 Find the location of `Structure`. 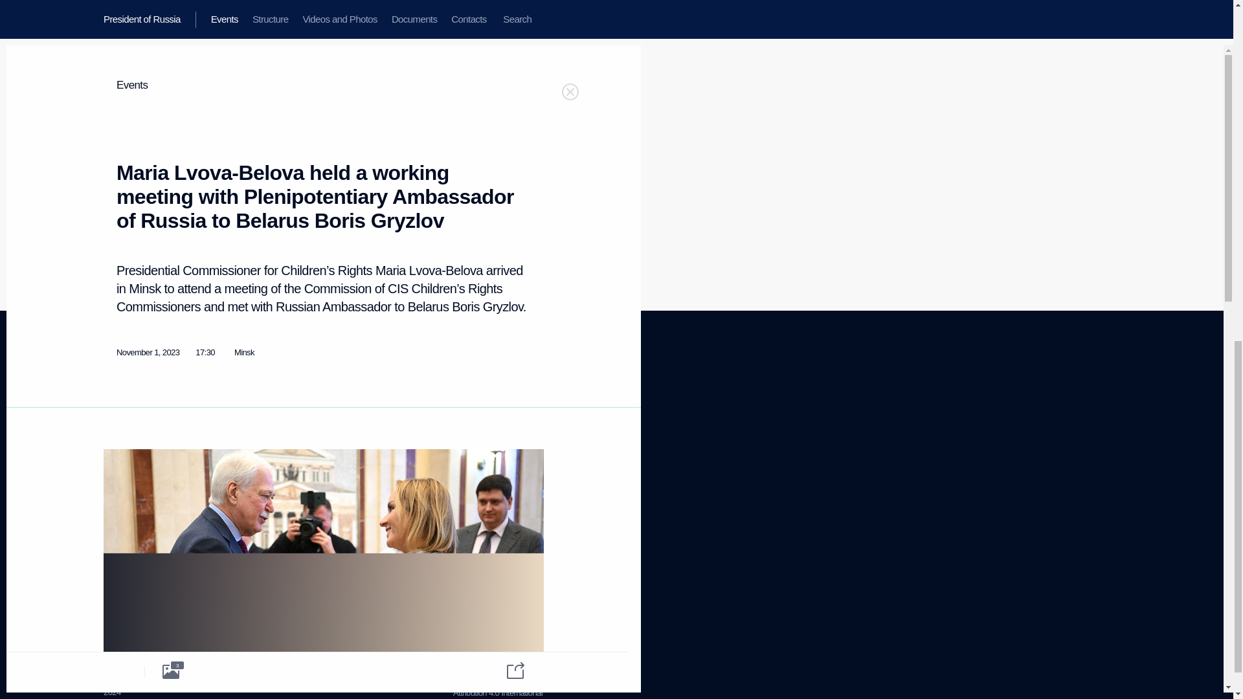

Structure is located at coordinates (118, 427).